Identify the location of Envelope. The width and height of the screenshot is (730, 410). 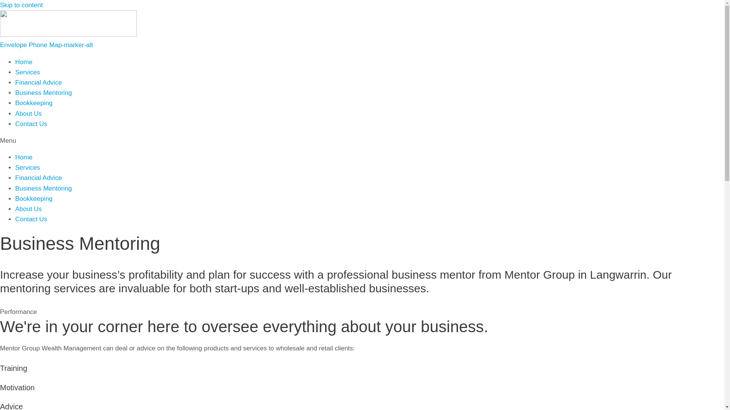
(14, 45).